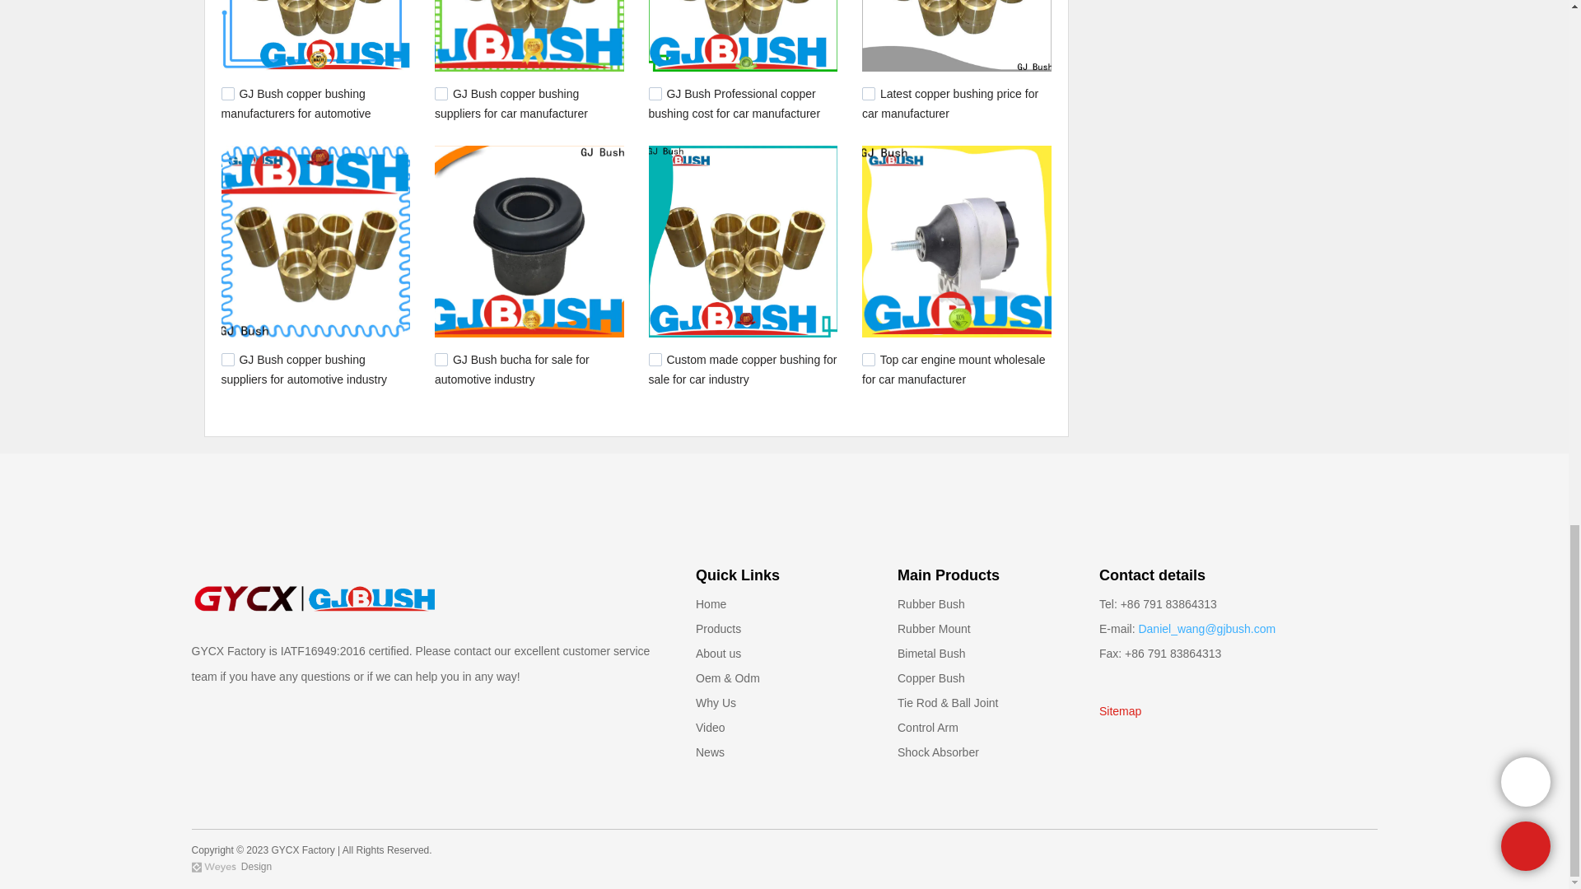  Describe the element at coordinates (227, 359) in the screenshot. I see `2572` at that location.